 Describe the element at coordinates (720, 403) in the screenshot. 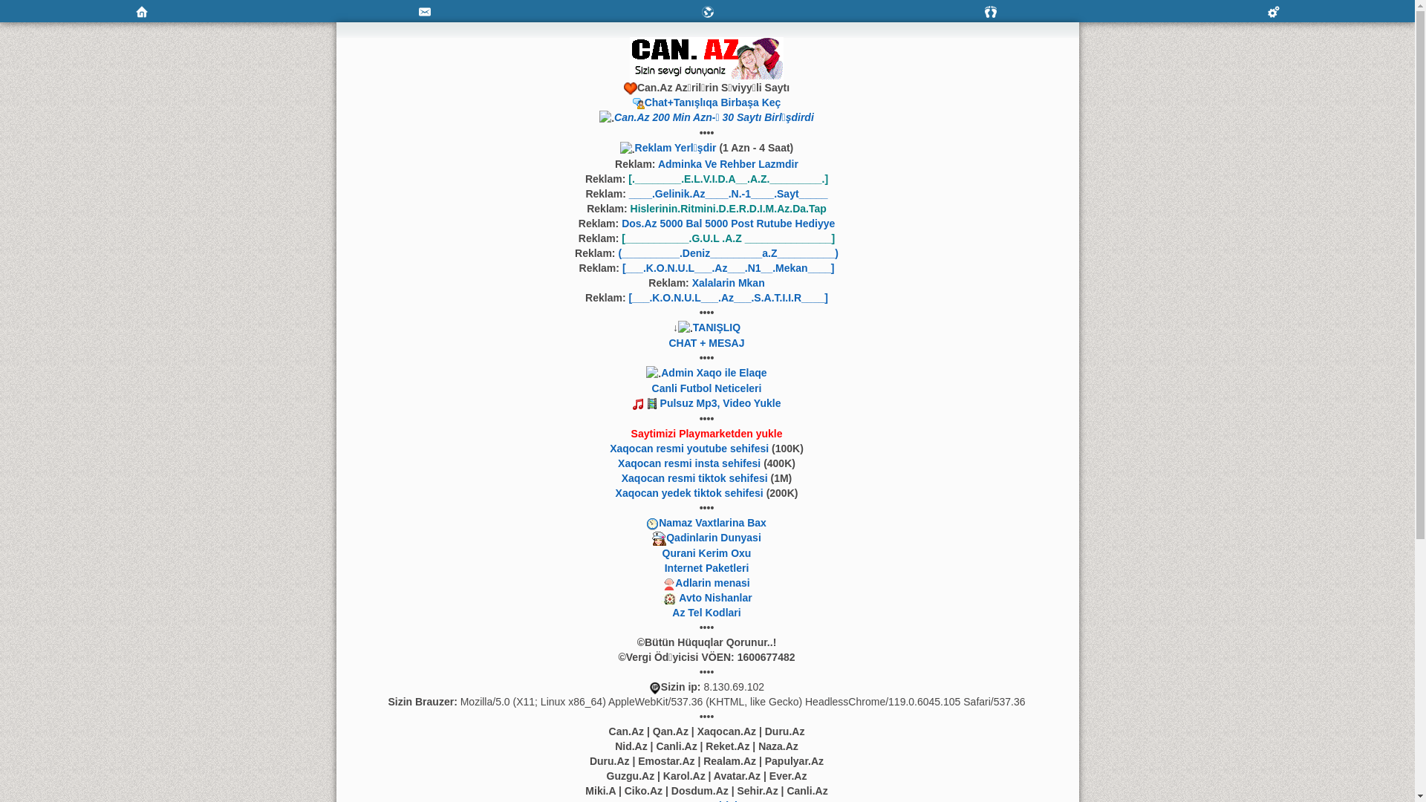

I see `Pulsuz Mp3, Video Yukle` at that location.